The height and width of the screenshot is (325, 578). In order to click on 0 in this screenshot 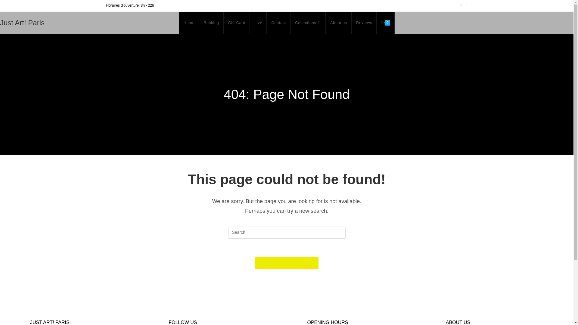, I will do `click(385, 23)`.